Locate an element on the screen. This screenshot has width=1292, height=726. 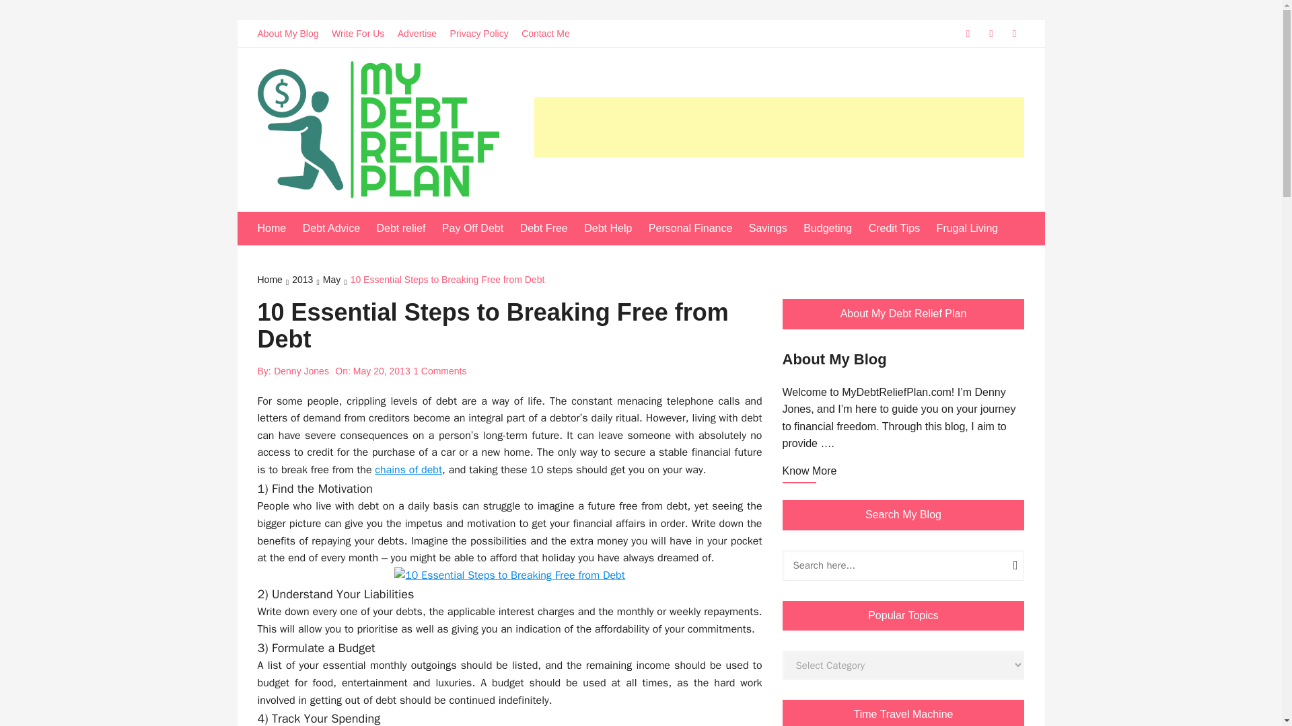
May is located at coordinates (336, 281).